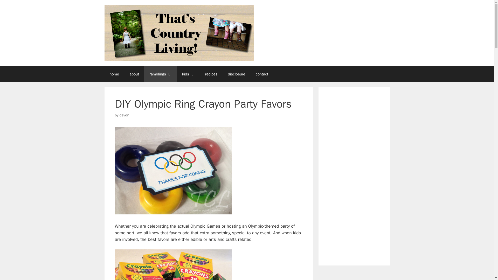  Describe the element at coordinates (188, 74) in the screenshot. I see `kids` at that location.